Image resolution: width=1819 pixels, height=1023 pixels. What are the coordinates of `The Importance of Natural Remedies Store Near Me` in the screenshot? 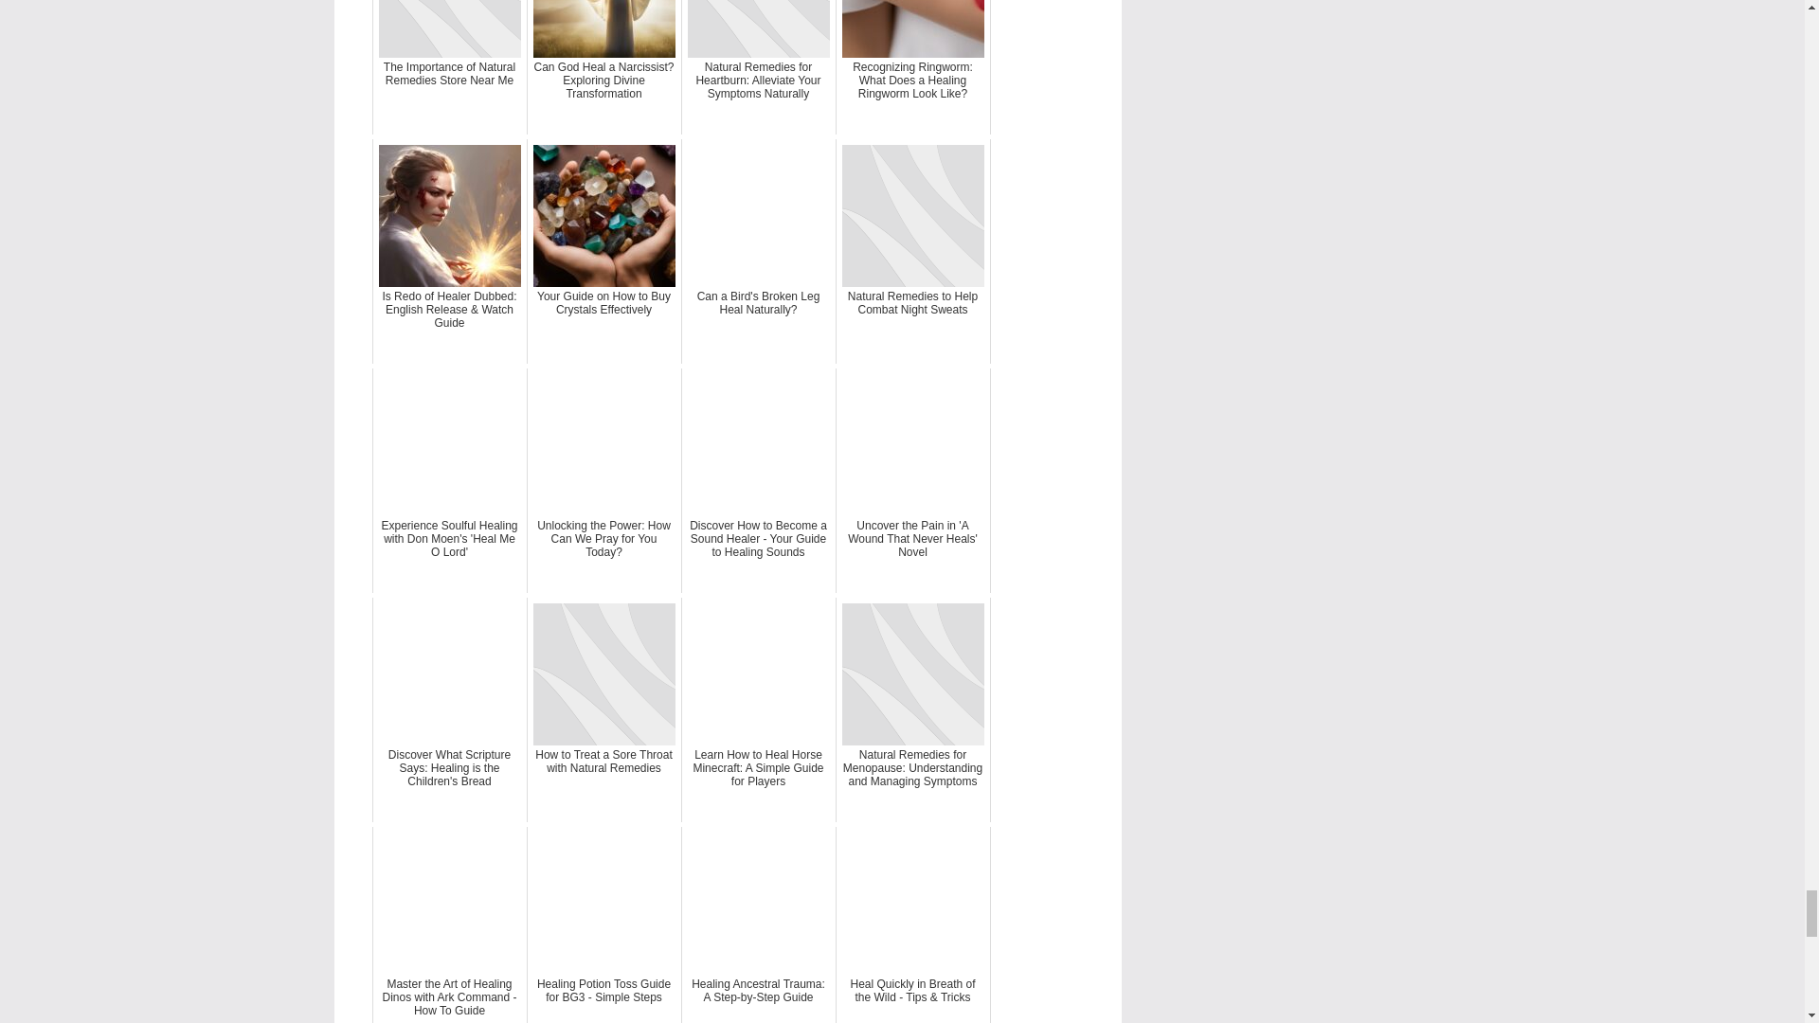 It's located at (449, 66).